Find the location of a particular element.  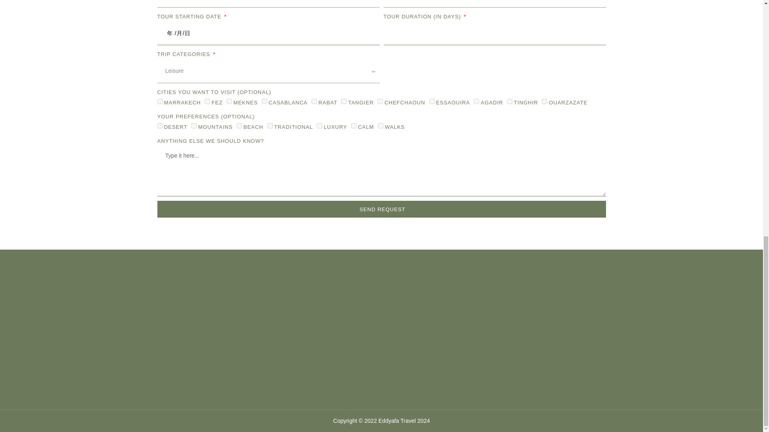

Marrakech is located at coordinates (159, 102).